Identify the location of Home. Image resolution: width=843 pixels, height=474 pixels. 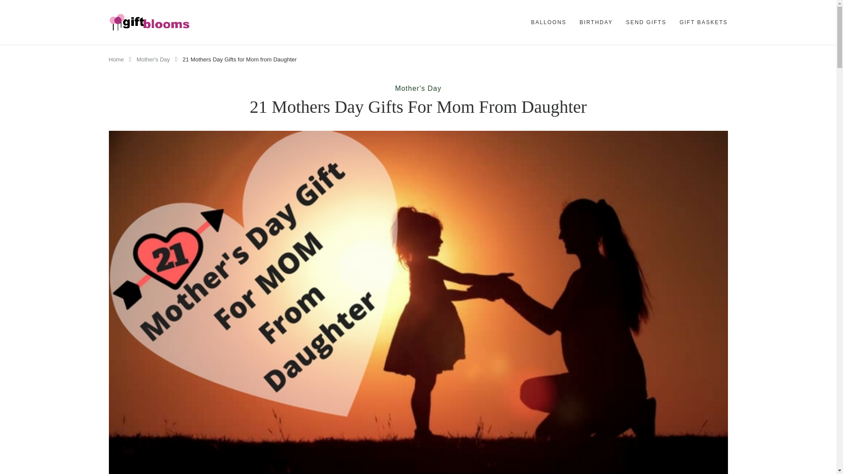
(116, 59).